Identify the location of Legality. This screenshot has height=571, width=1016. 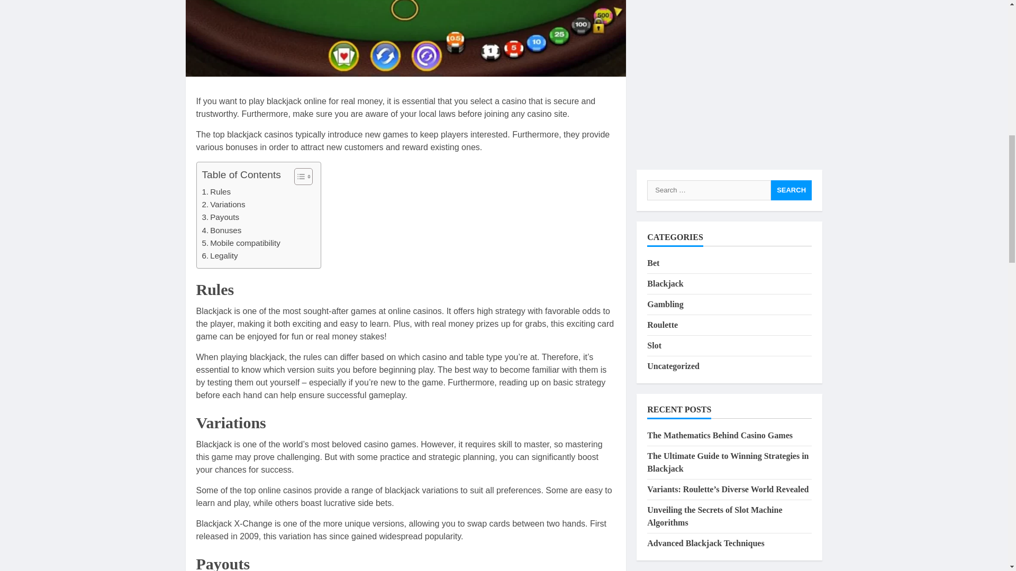
(220, 255).